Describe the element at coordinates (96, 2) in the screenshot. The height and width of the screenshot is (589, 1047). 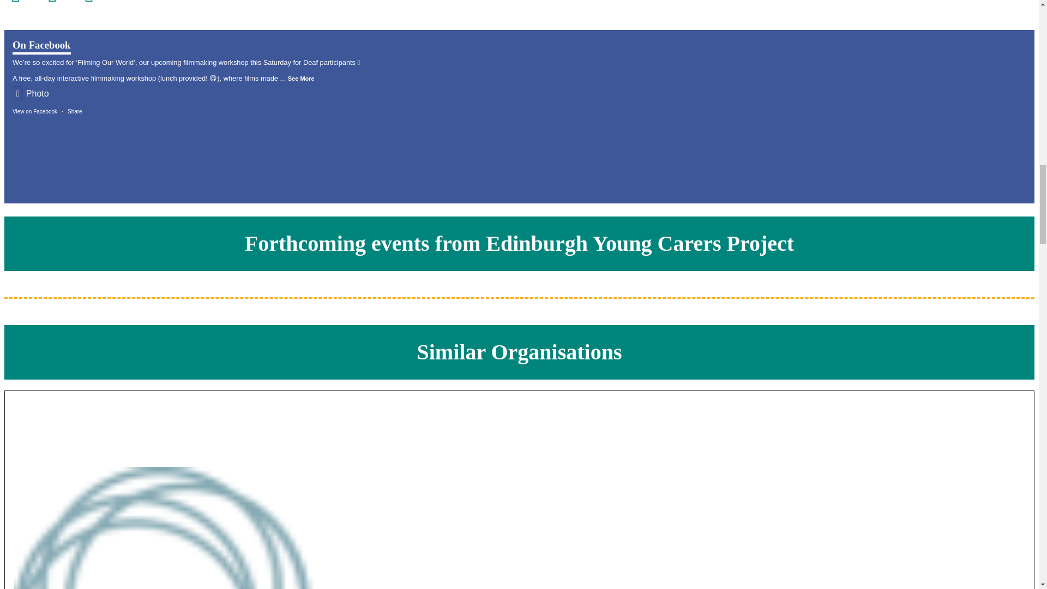
I see `Share by email` at that location.